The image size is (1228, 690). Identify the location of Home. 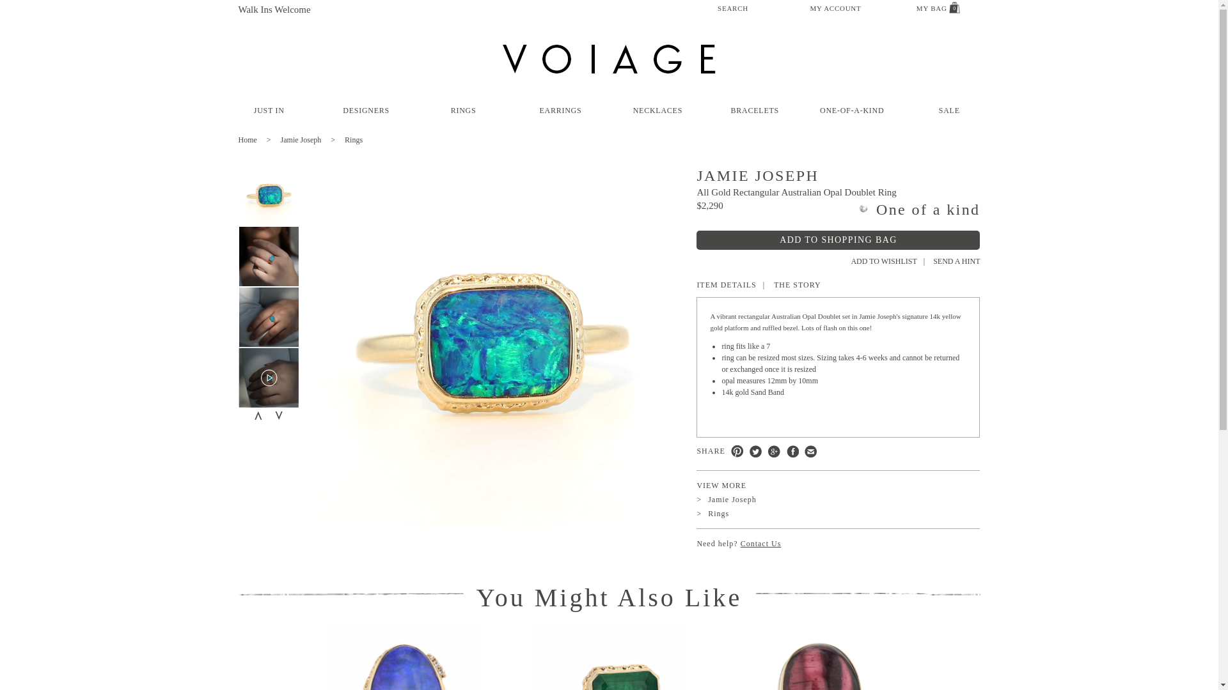
(258, 139).